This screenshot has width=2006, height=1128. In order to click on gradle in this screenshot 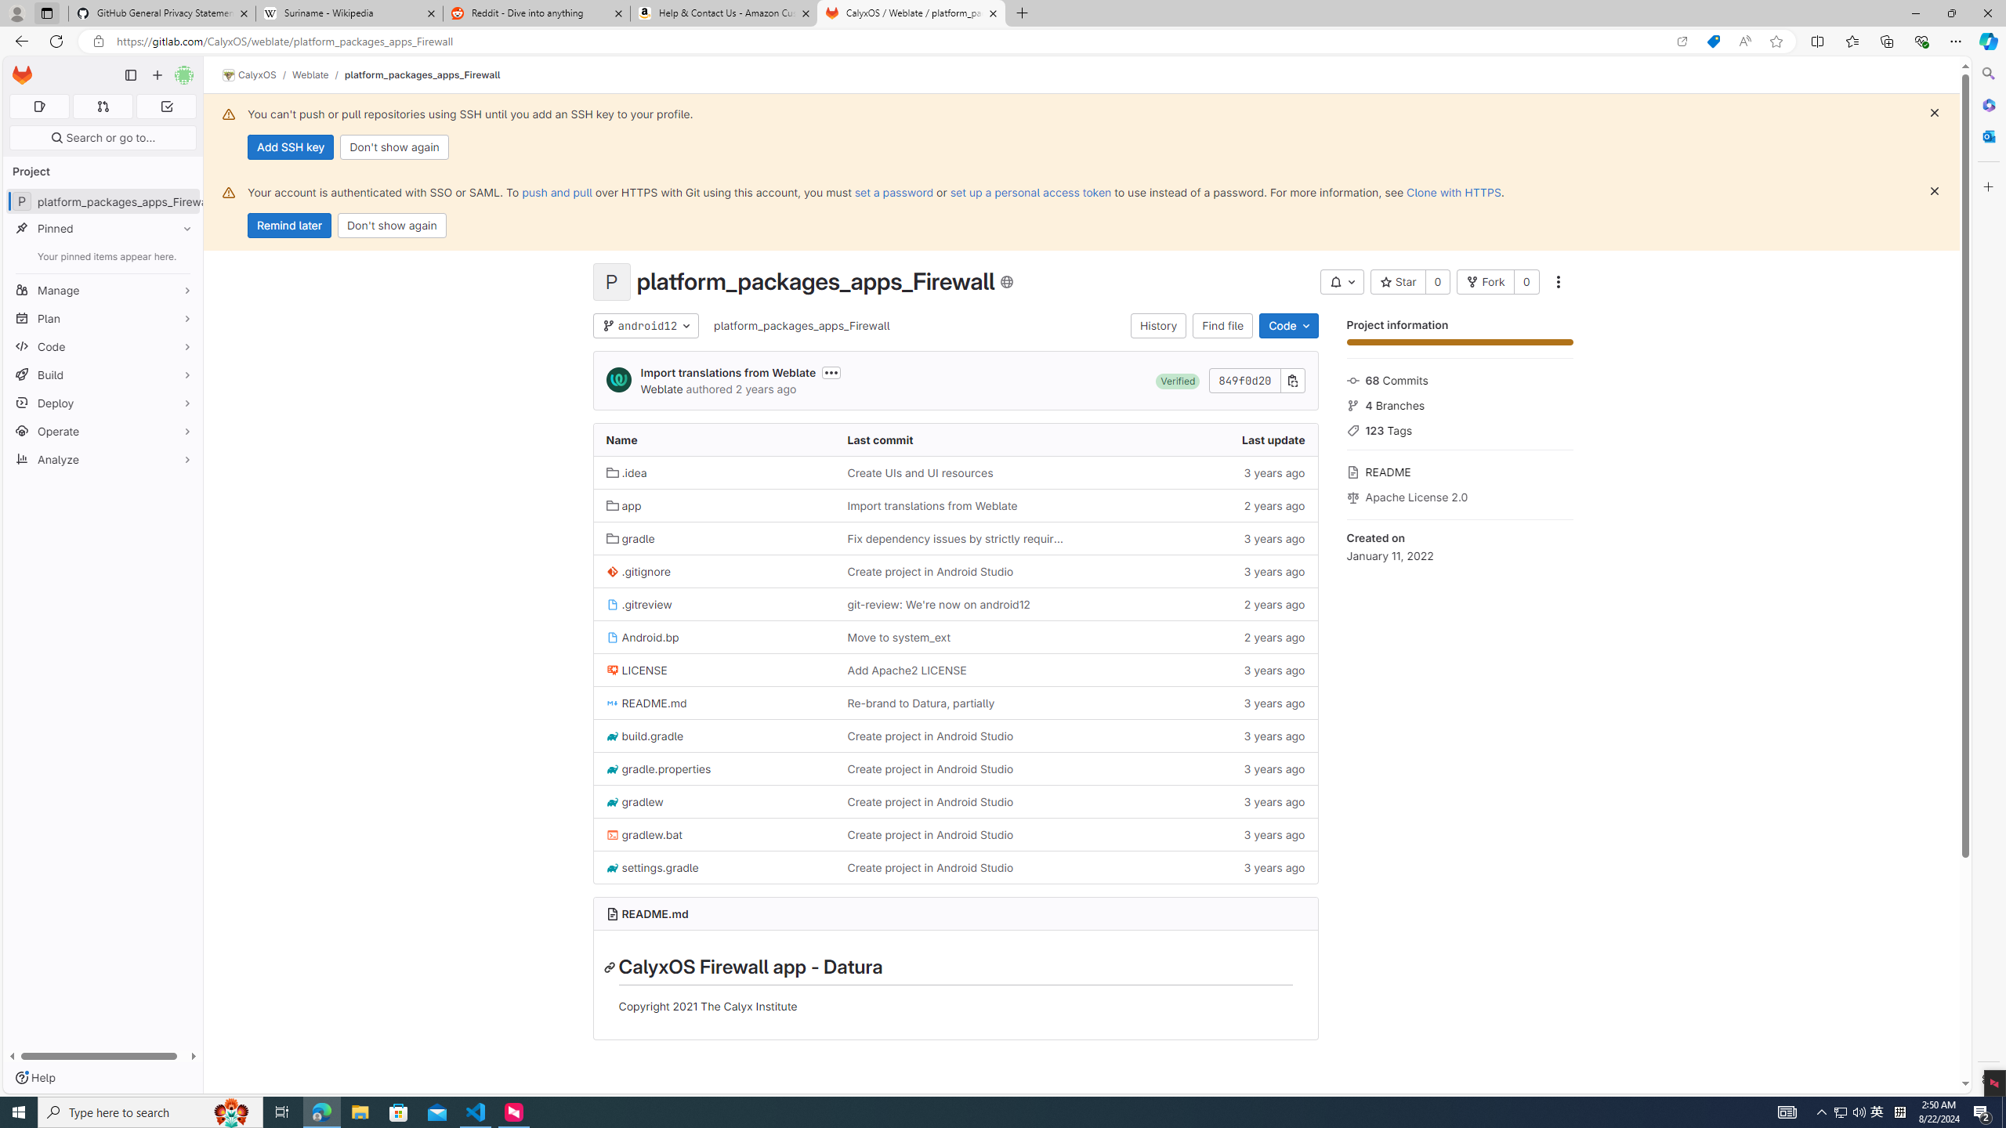, I will do `click(631, 538)`.